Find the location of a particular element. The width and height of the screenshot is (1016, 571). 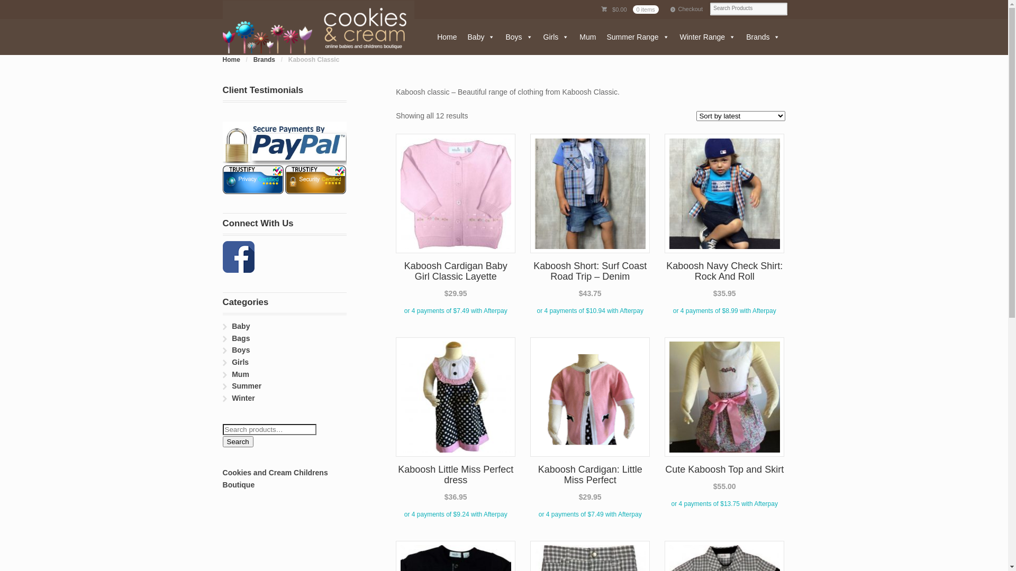

Search is located at coordinates (39, 6).